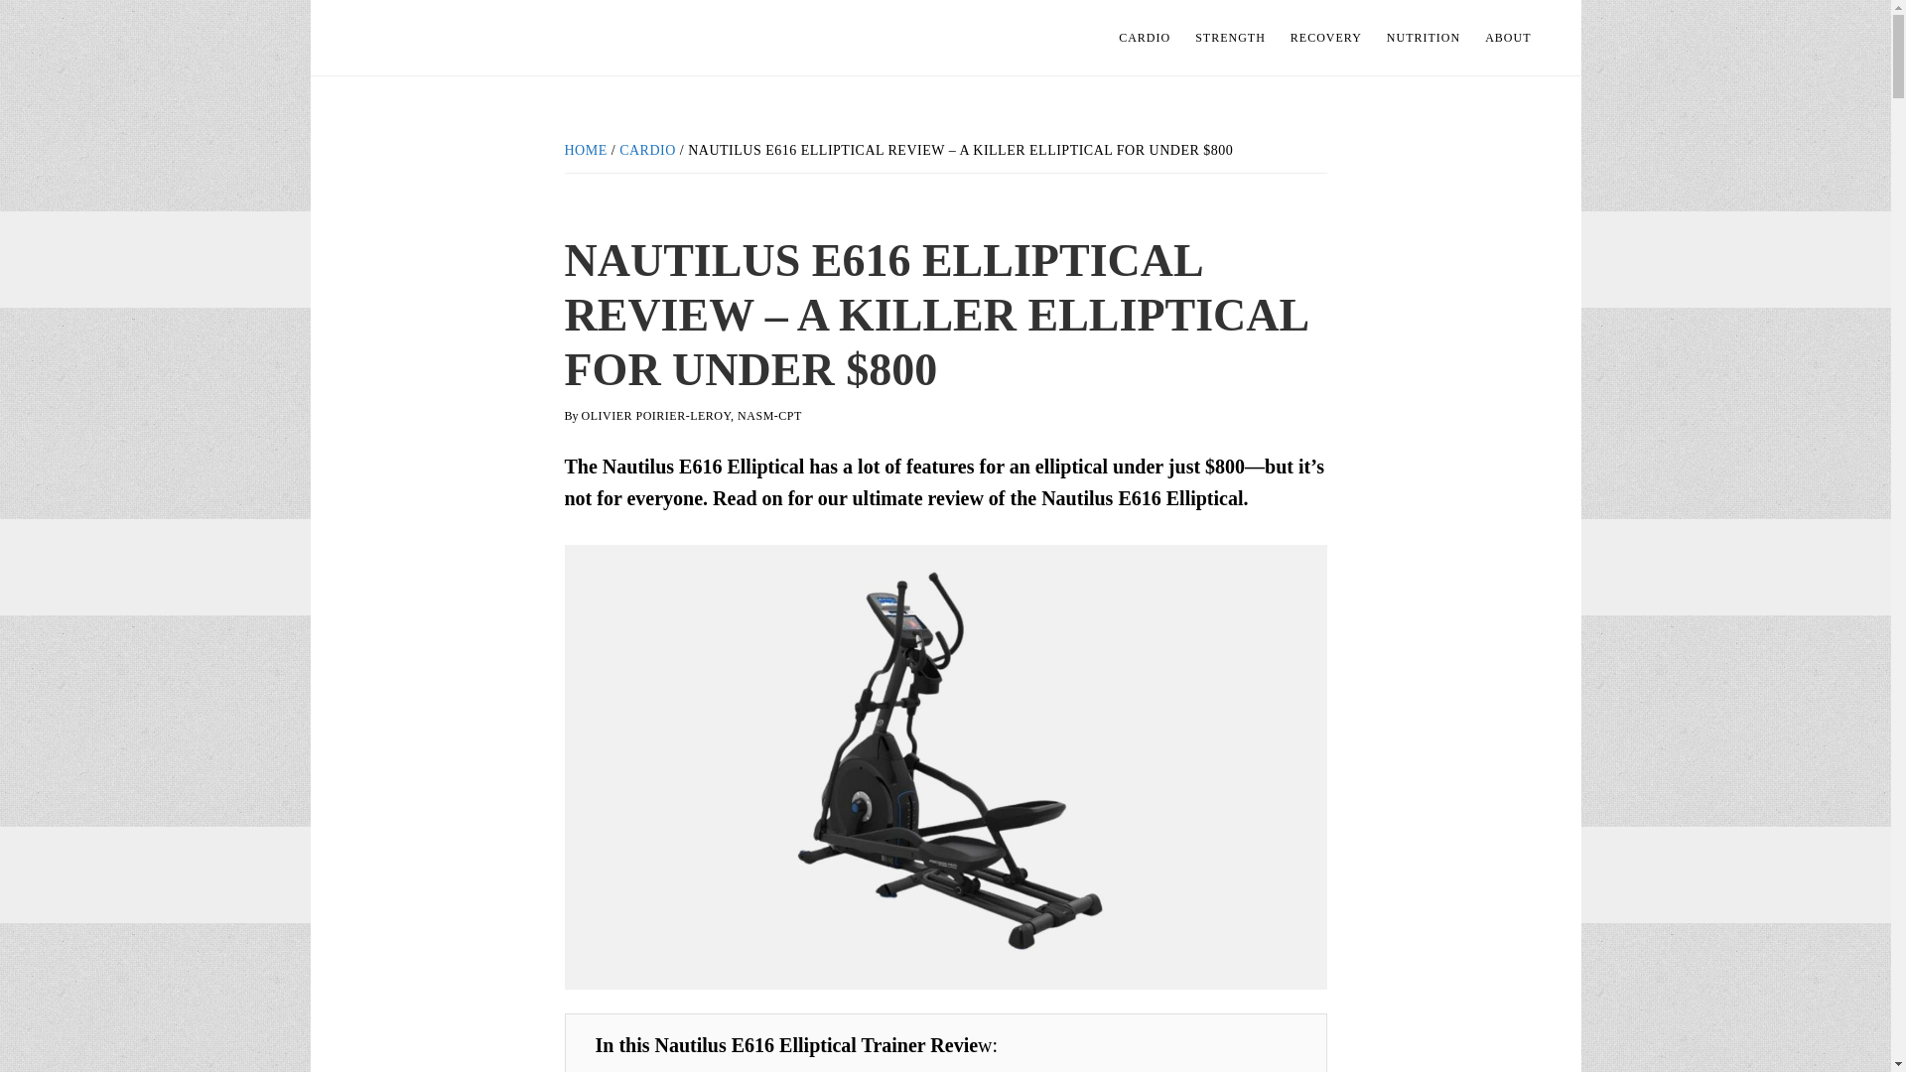  I want to click on NUTRITION, so click(1423, 38).